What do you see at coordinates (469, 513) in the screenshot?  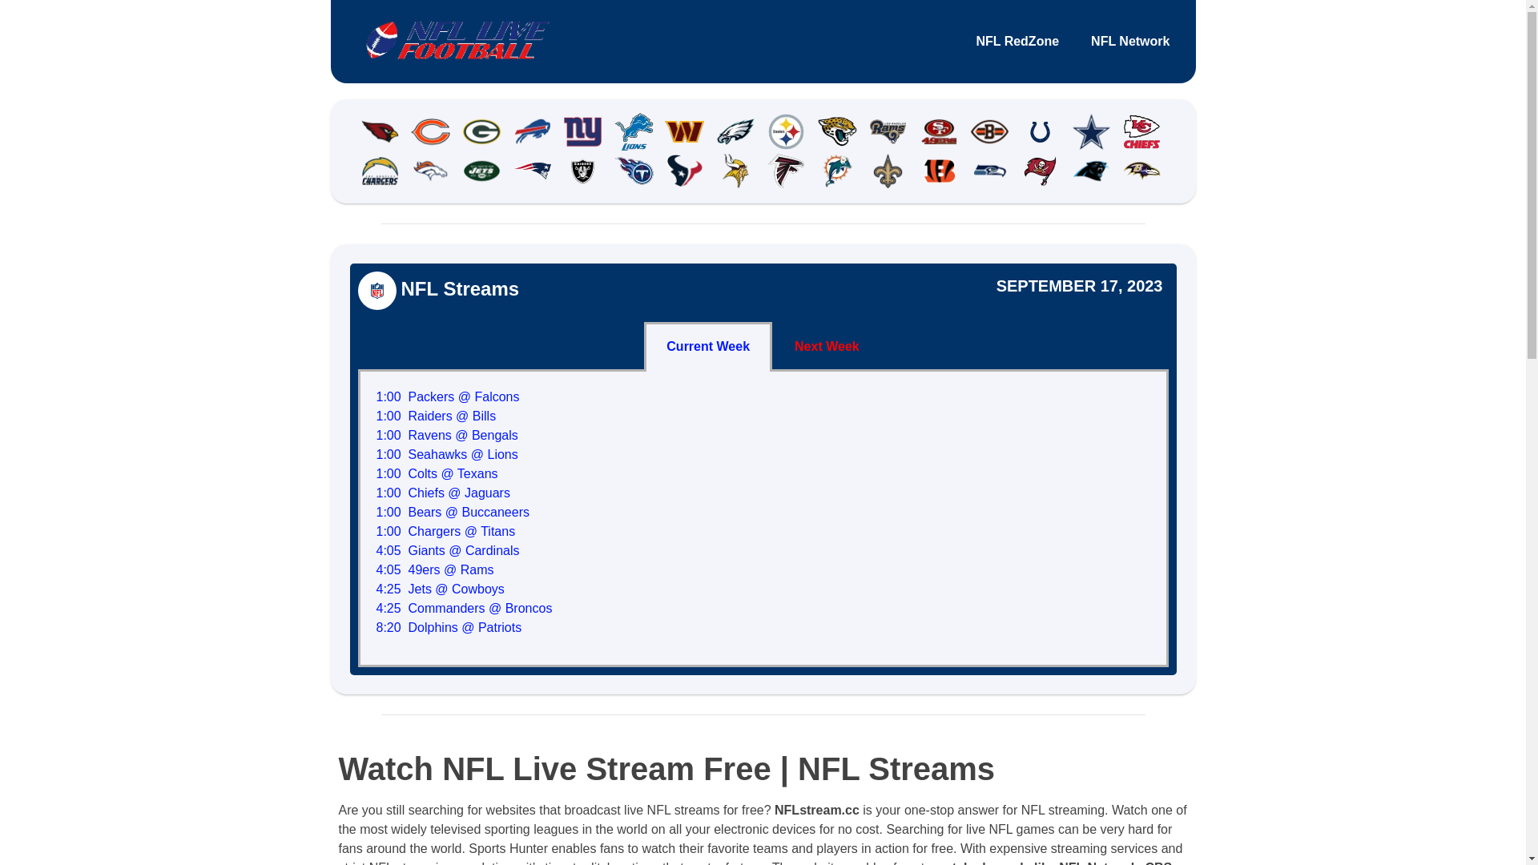 I see `Bears @ Buccaneers` at bounding box center [469, 513].